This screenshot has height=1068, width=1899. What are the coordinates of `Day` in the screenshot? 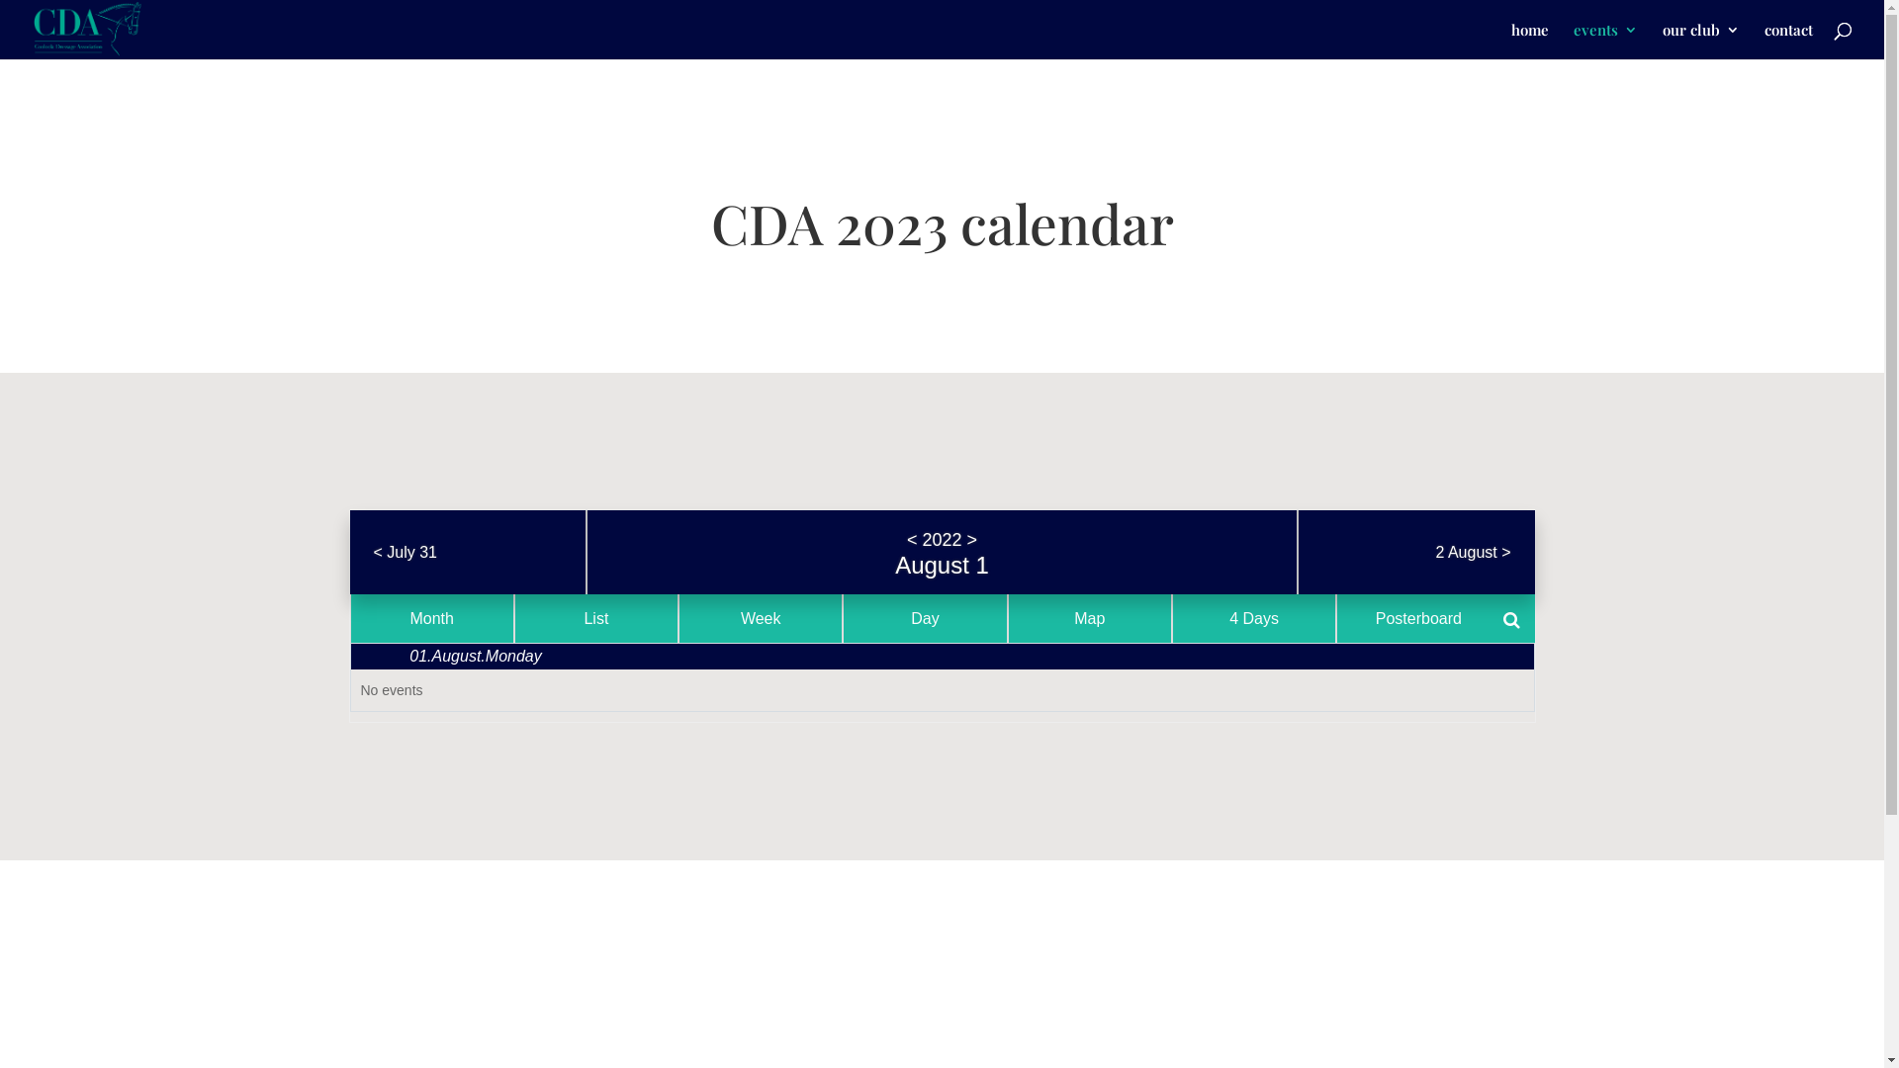 It's located at (925, 619).